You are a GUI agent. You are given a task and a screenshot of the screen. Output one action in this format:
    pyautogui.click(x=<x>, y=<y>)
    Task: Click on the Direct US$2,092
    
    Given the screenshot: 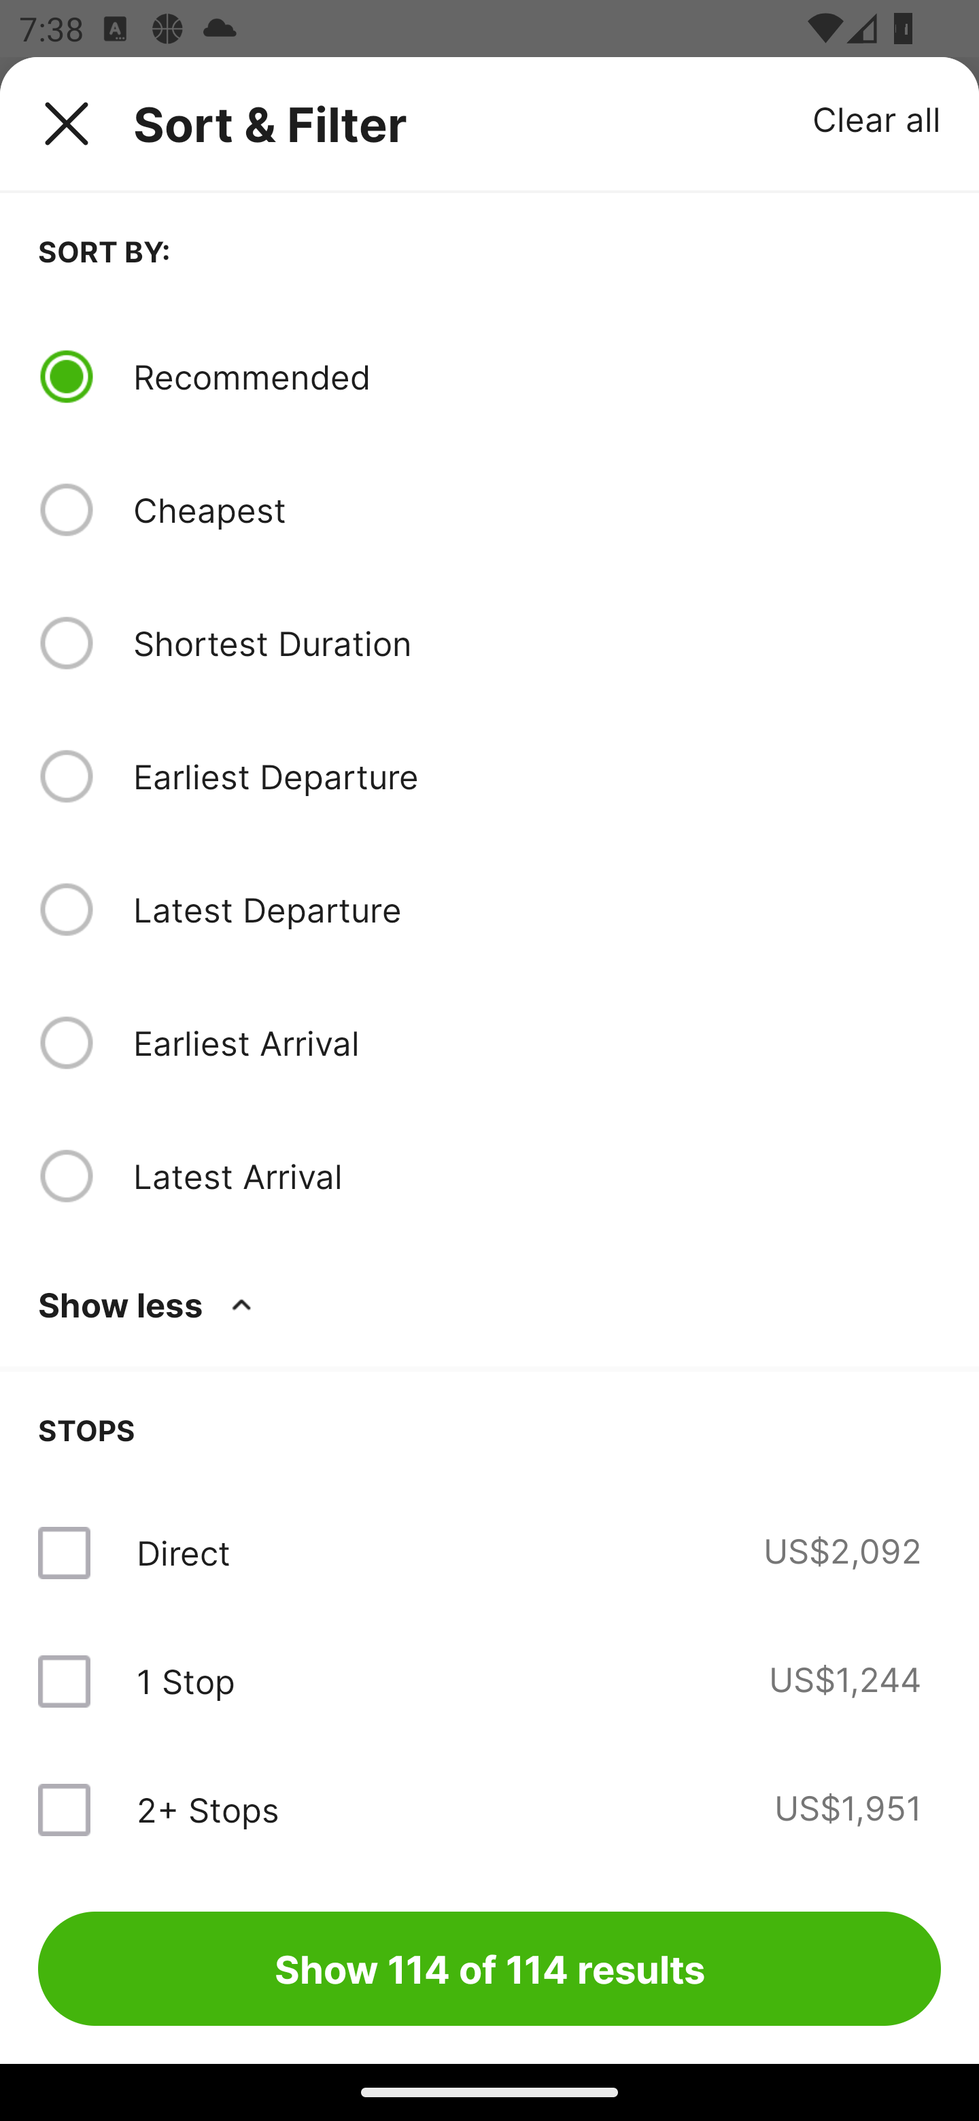 What is the action you would take?
    pyautogui.click(x=489, y=1553)
    